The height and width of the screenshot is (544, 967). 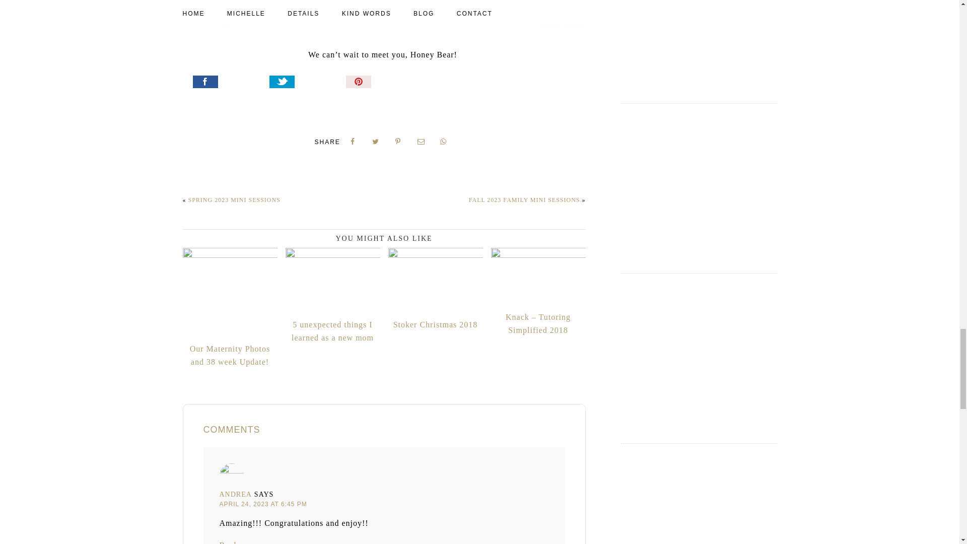 I want to click on Reply, so click(x=230, y=542).